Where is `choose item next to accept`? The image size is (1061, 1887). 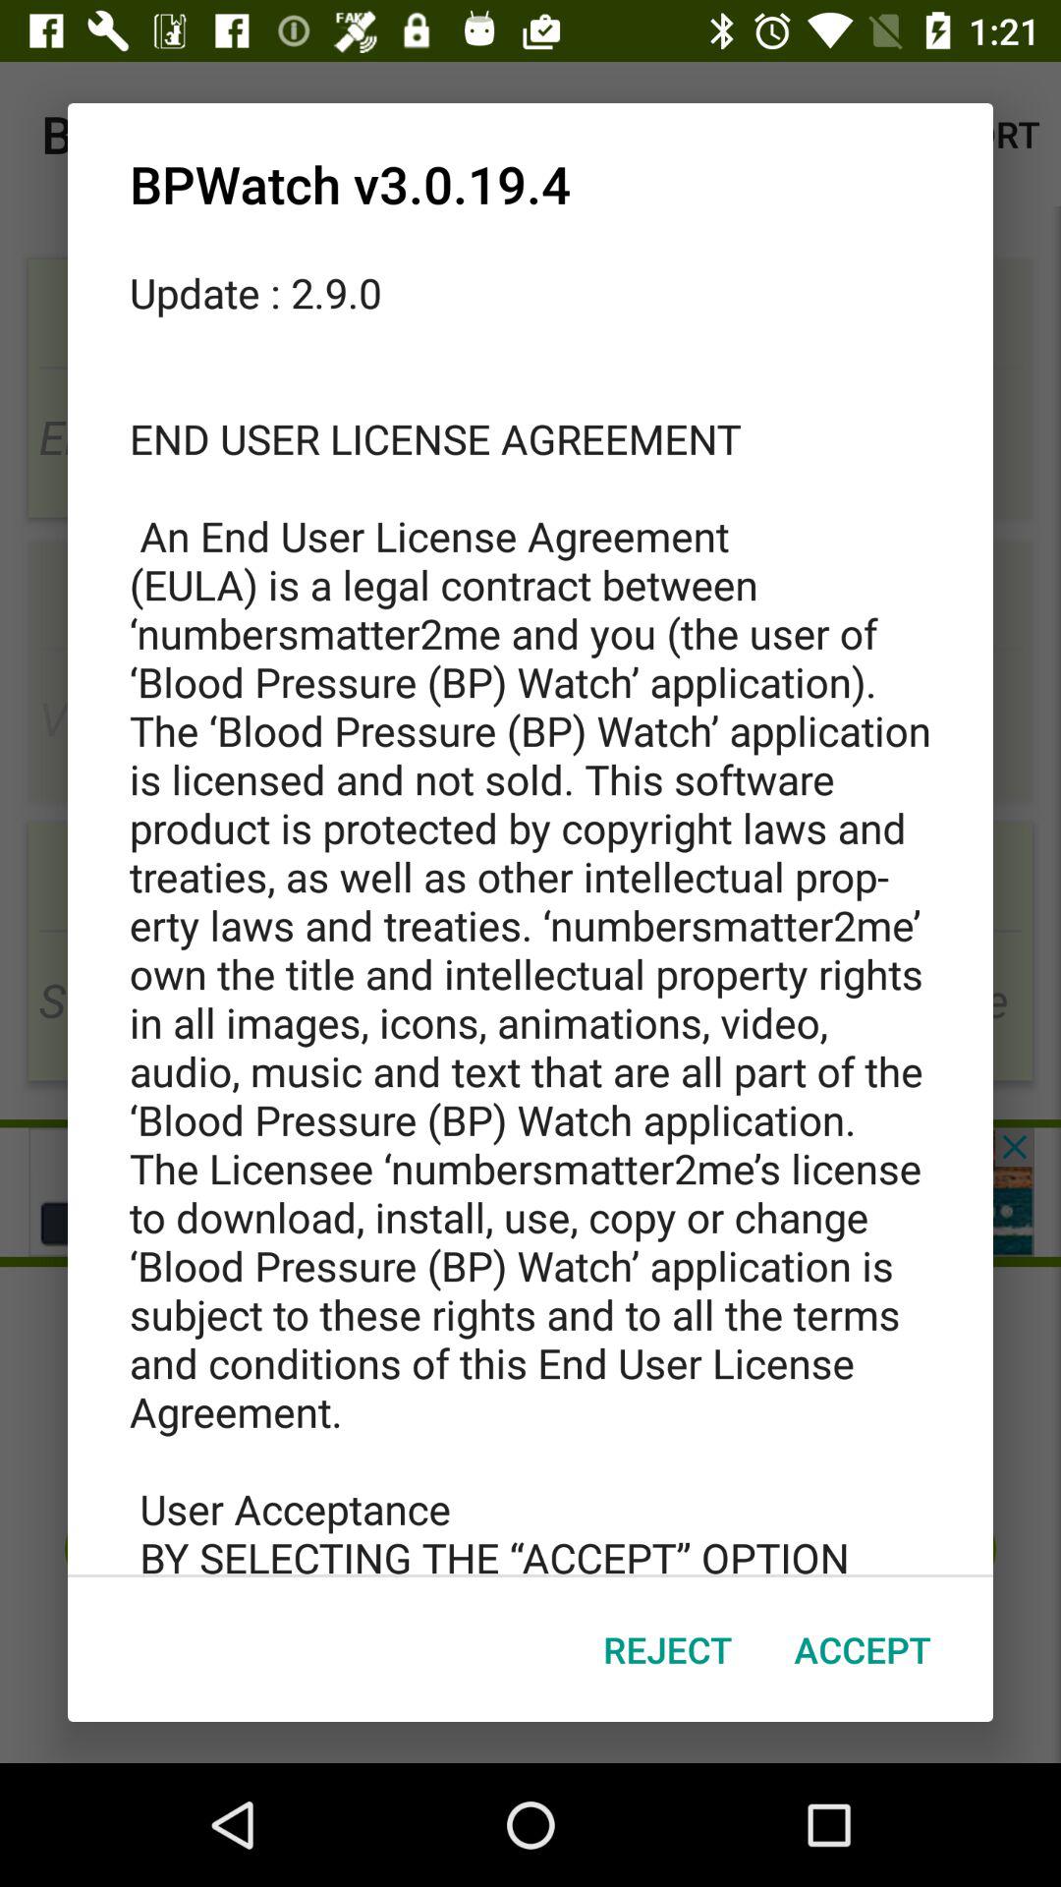
choose item next to accept is located at coordinates (668, 1649).